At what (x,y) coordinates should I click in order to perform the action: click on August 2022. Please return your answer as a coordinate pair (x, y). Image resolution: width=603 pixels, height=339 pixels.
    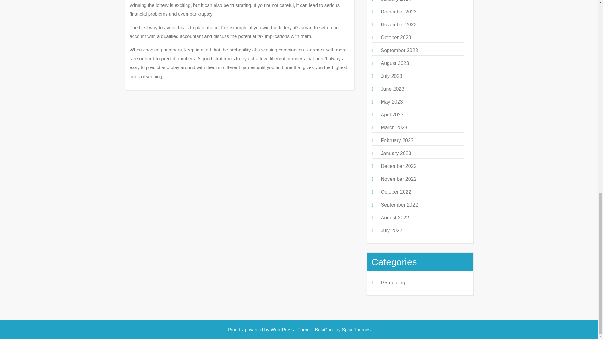
    Looking at the image, I should click on (394, 218).